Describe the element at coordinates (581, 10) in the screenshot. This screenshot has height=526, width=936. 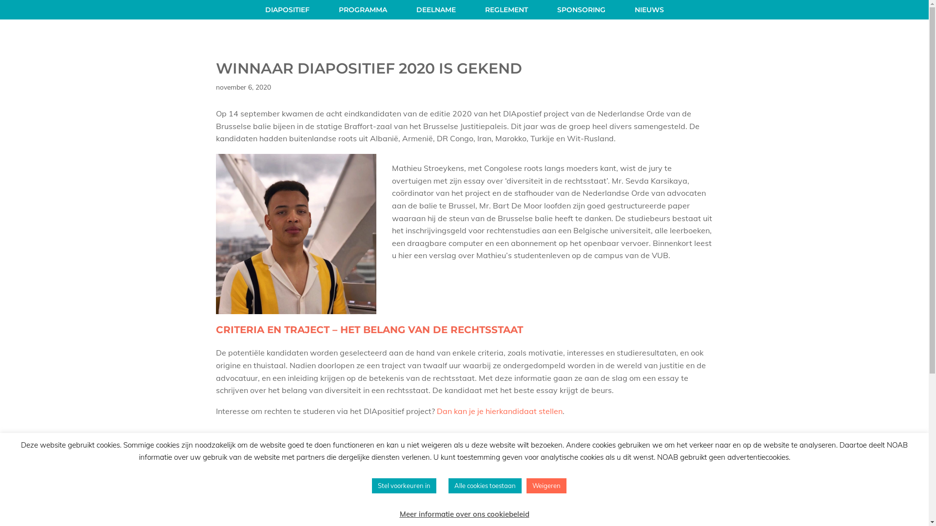
I see `SPONSORING` at that location.